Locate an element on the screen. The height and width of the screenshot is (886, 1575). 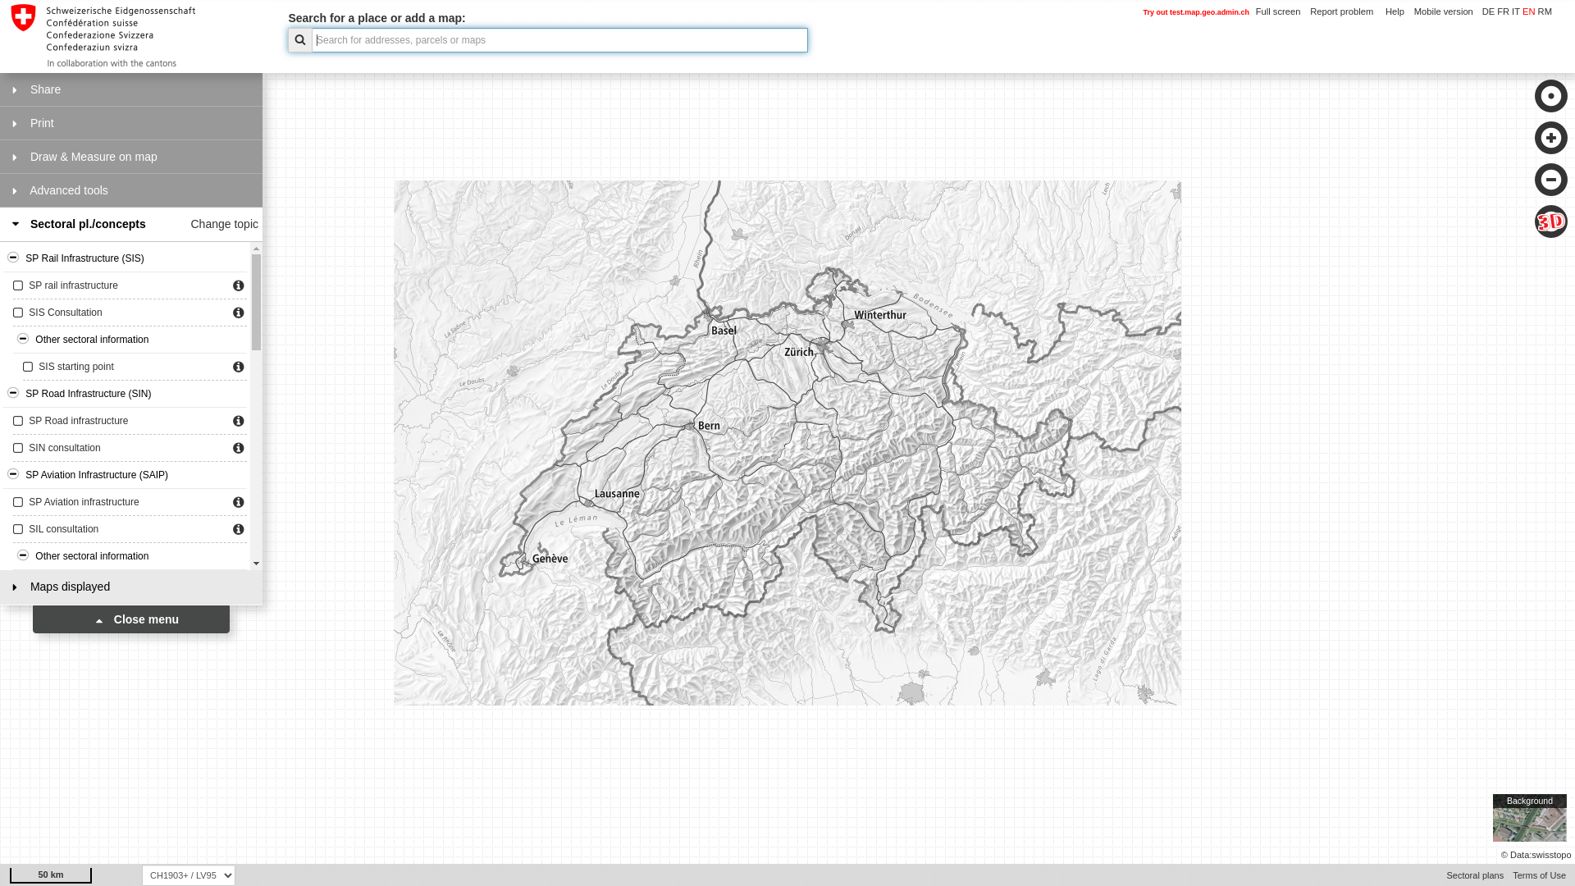
Mobile version is located at coordinates (1444, 11).